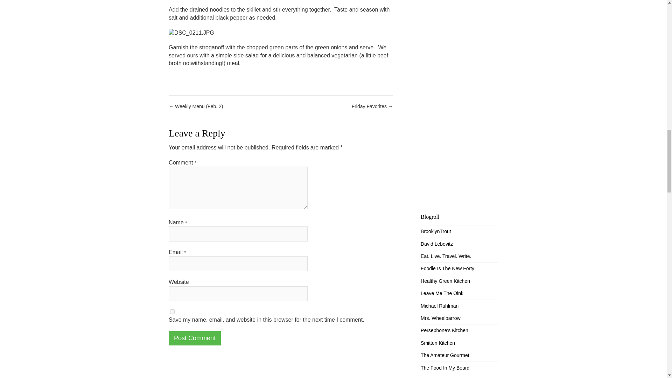  Describe the element at coordinates (435, 231) in the screenshot. I see `Our web designer` at that location.